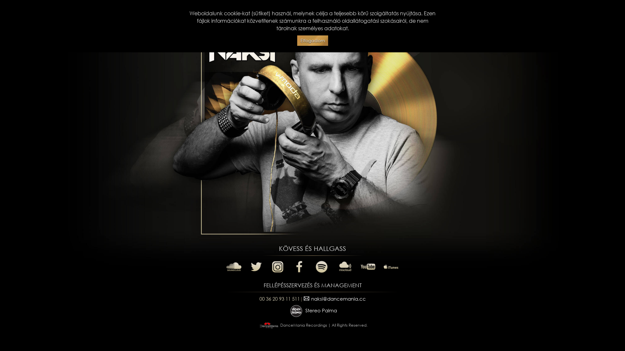 This screenshot has height=351, width=625. Describe the element at coordinates (334, 298) in the screenshot. I see `naksi@dancemania.cc` at that location.